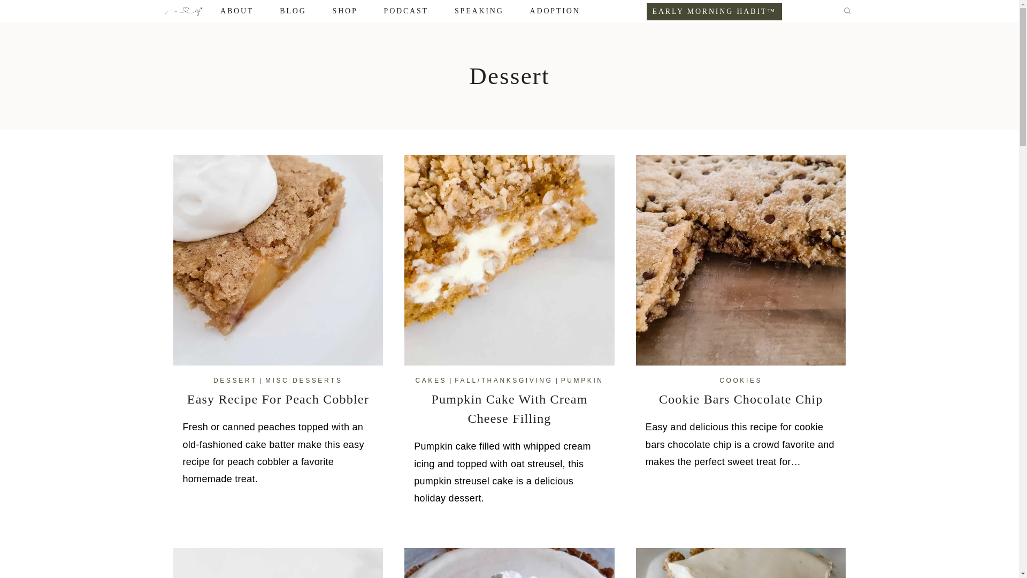 The image size is (1027, 578). Describe the element at coordinates (293, 11) in the screenshot. I see `BLOG` at that location.